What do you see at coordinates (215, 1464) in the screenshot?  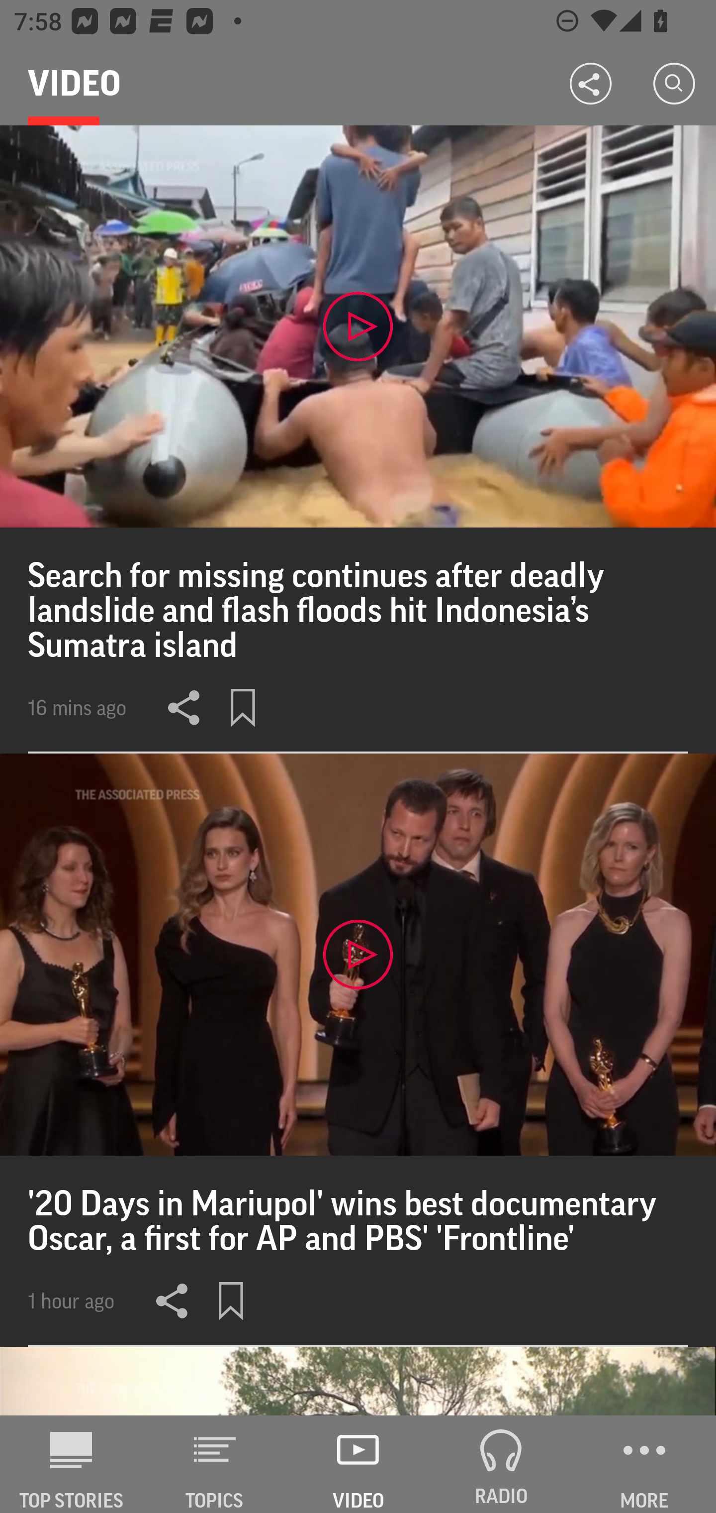 I see `TOPICS` at bounding box center [215, 1464].